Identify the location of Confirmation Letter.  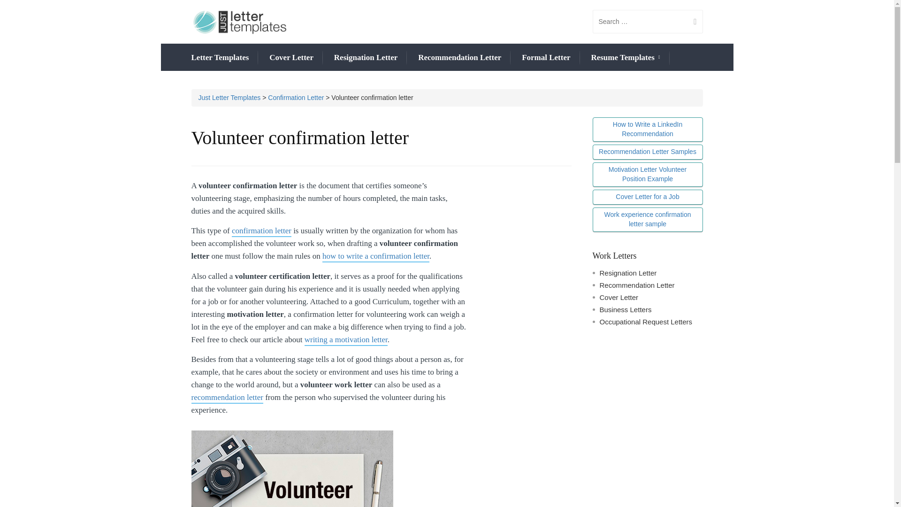
(296, 98).